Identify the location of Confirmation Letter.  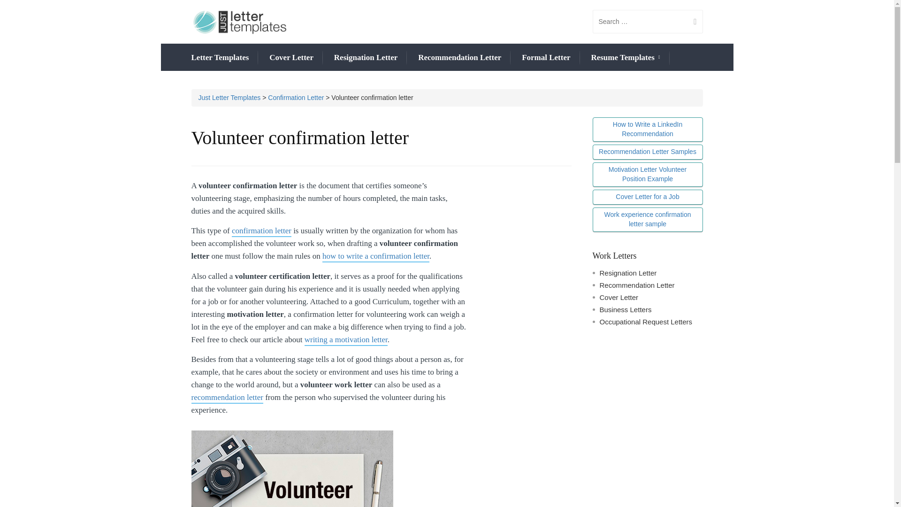
(296, 98).